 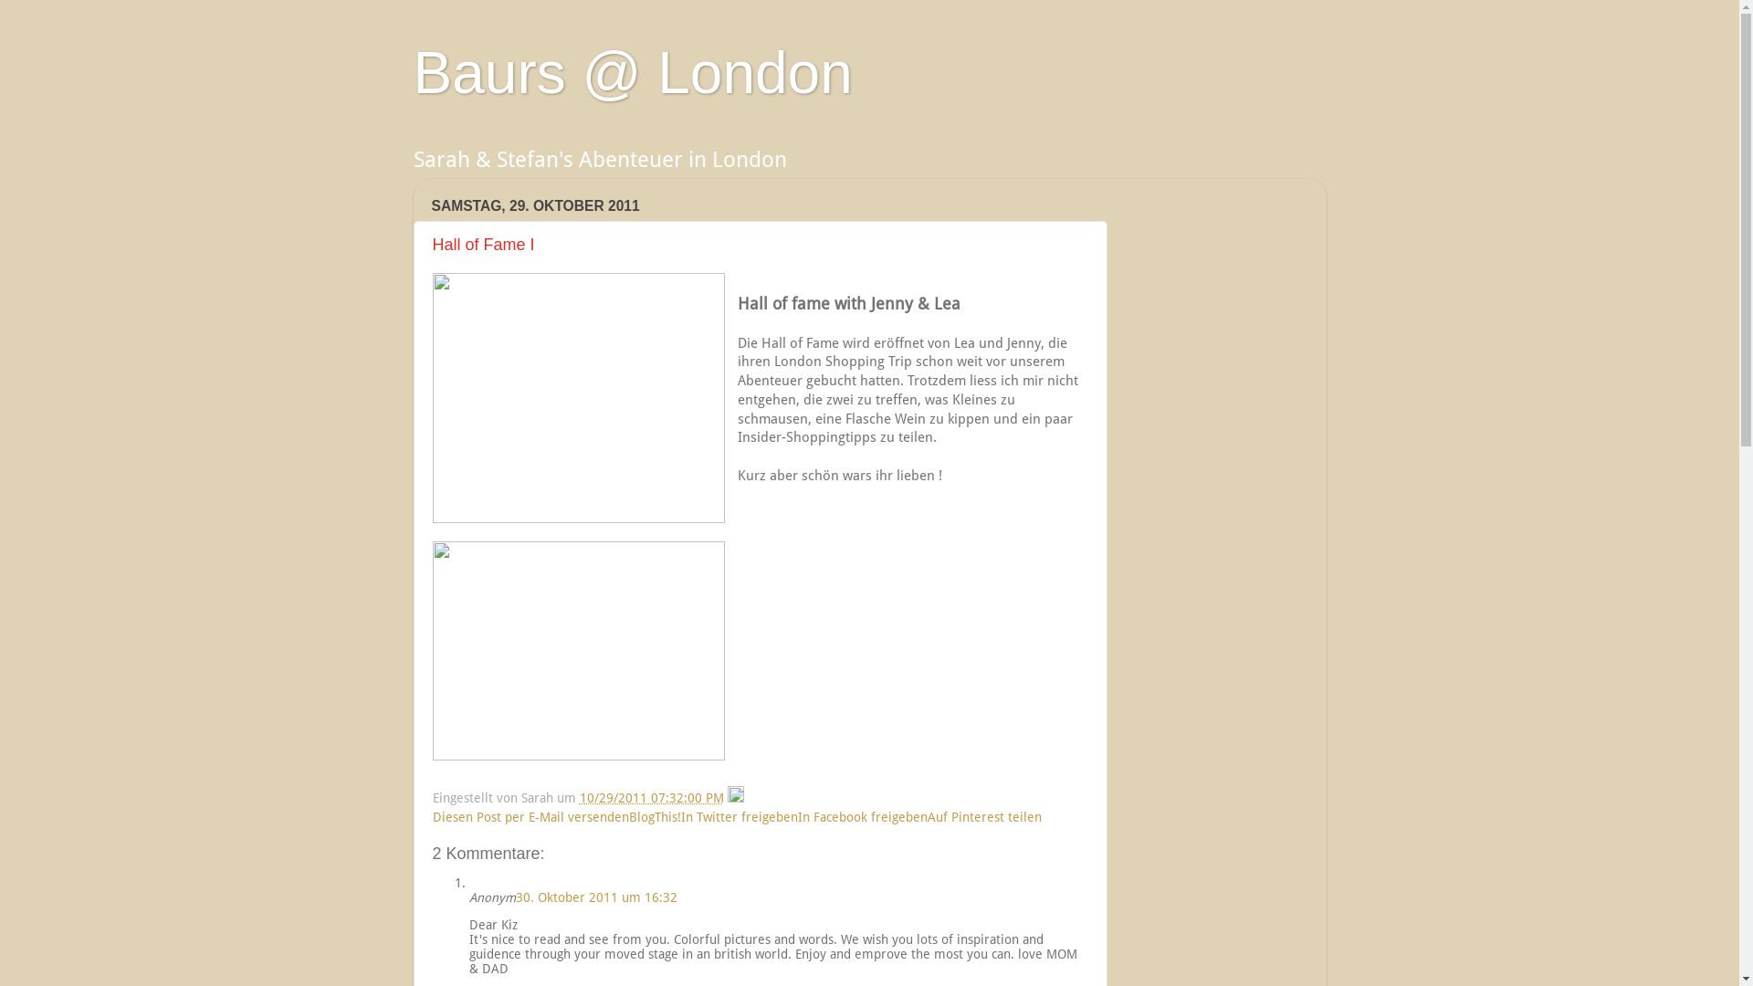 What do you see at coordinates (740, 817) in the screenshot?
I see `In Twitter freigeben` at bounding box center [740, 817].